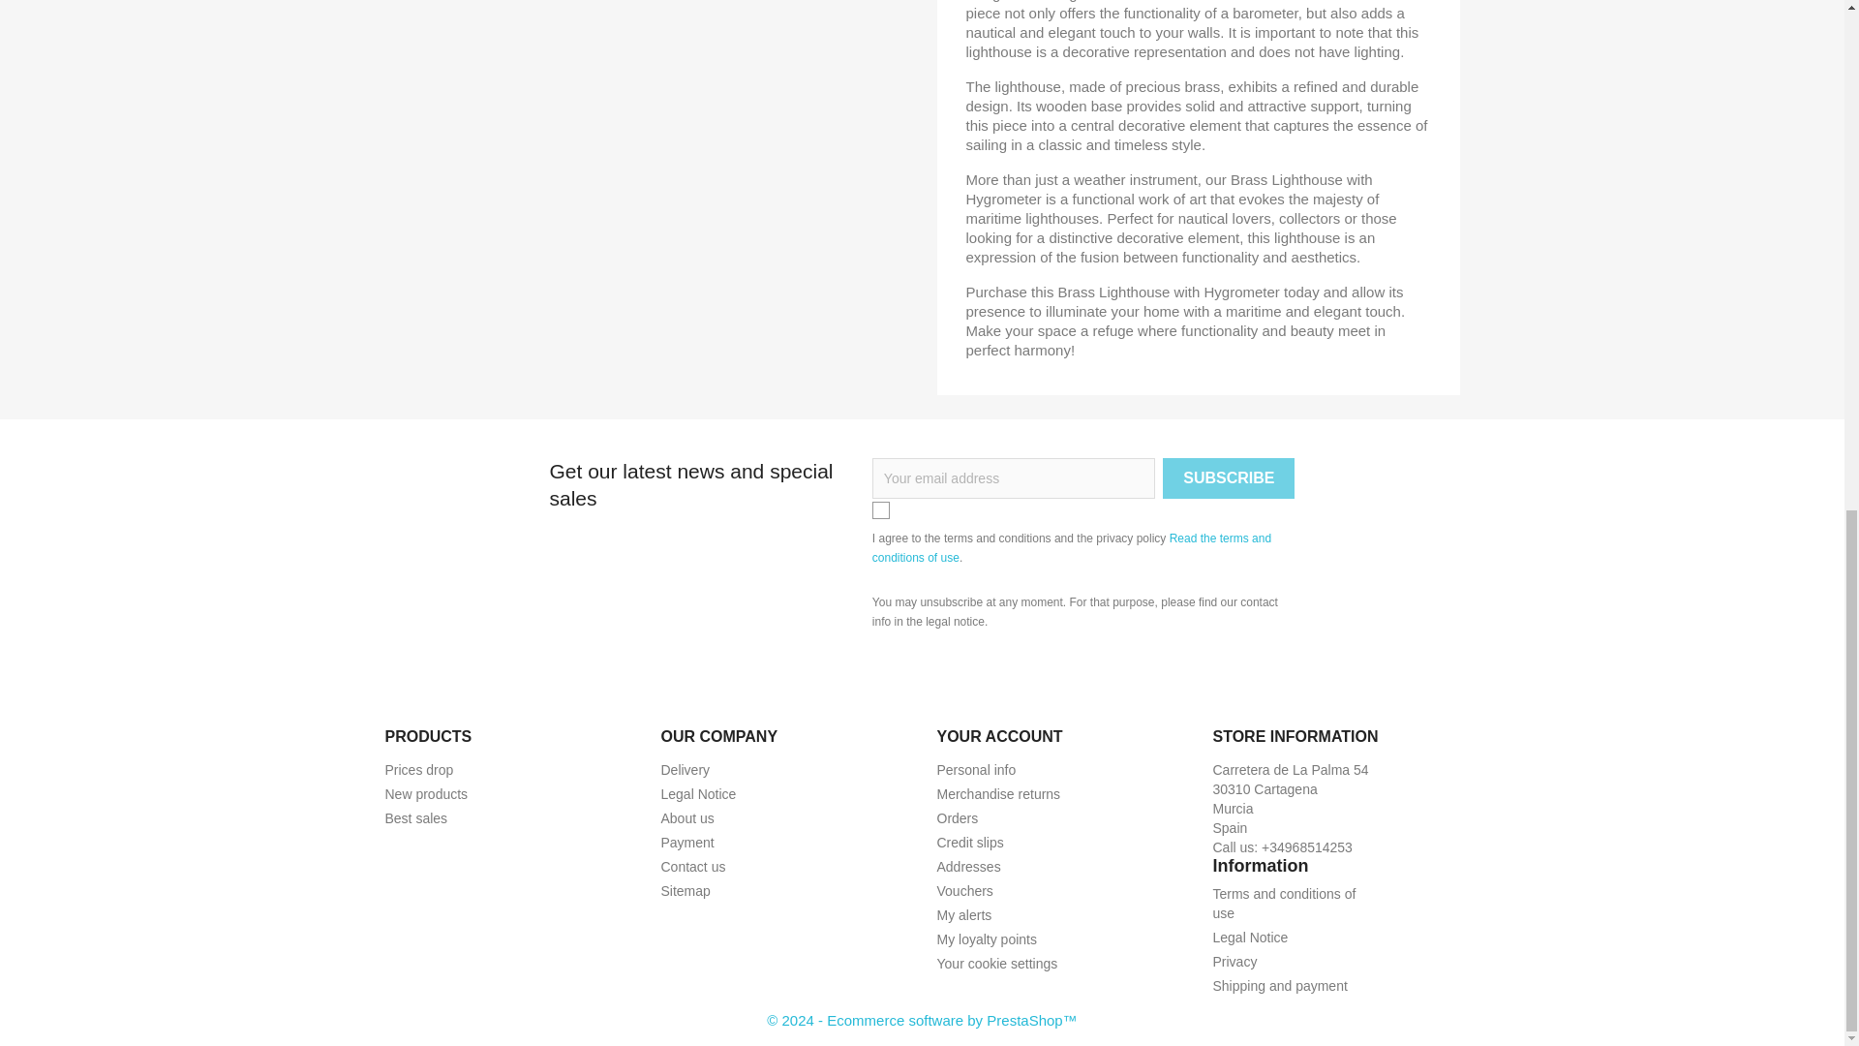  Describe the element at coordinates (418, 770) in the screenshot. I see `Our special products` at that location.